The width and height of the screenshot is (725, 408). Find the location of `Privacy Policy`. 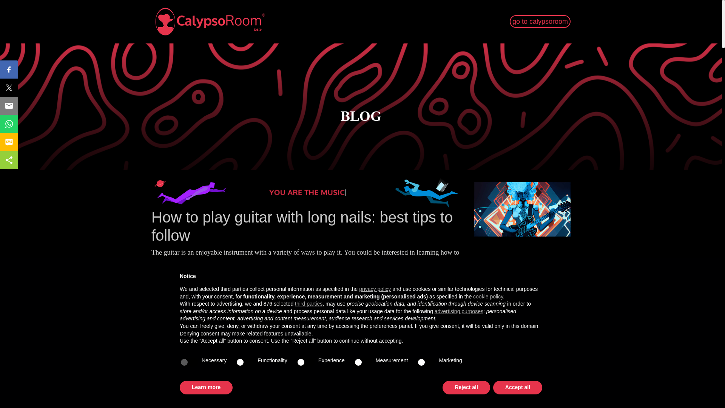

Privacy Policy is located at coordinates (551, 372).